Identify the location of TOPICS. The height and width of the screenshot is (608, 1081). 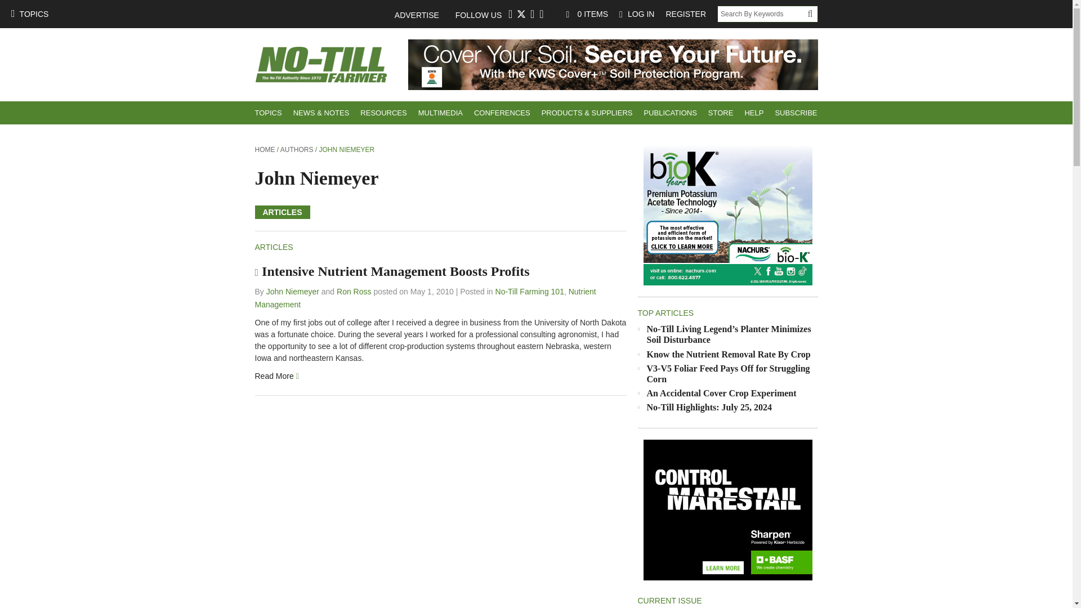
(268, 113).